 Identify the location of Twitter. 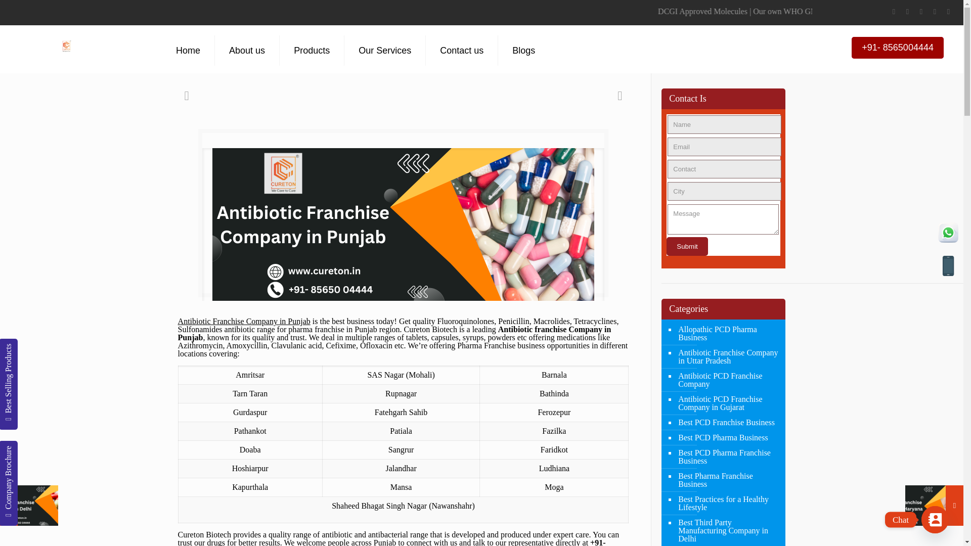
(907, 12).